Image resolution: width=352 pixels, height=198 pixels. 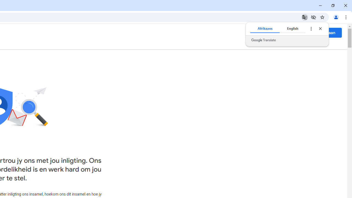 I want to click on Translate this page, so click(x=305, y=17).